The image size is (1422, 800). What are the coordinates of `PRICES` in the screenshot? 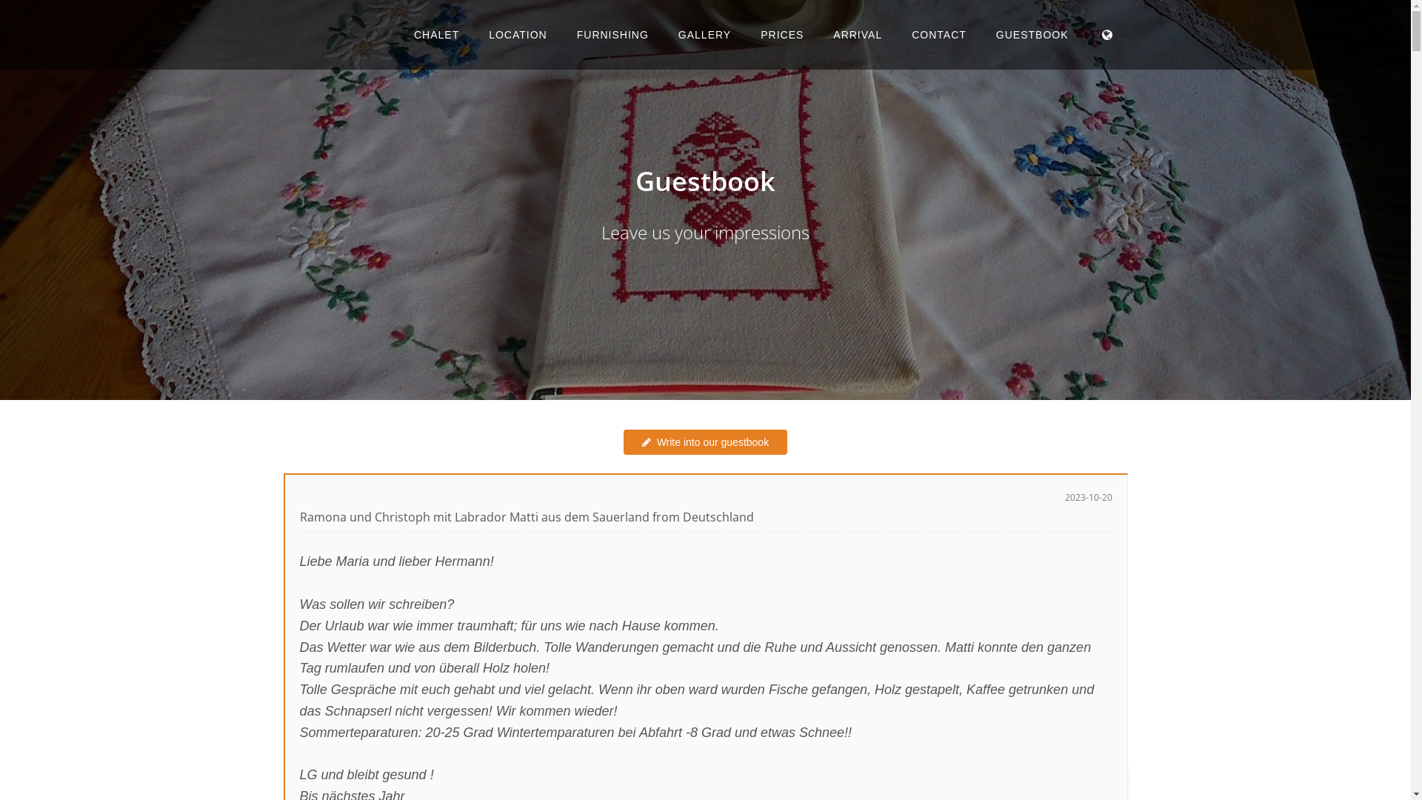 It's located at (782, 35).